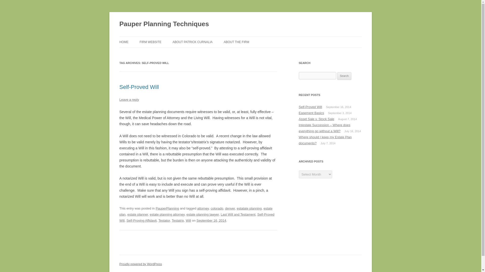 This screenshot has width=485, height=272. I want to click on Last Will and Testament, so click(238, 214).